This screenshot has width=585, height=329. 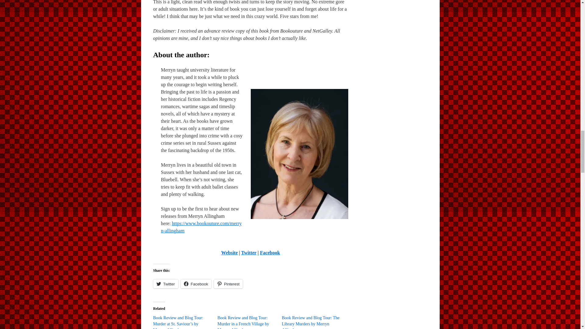 What do you see at coordinates (196, 284) in the screenshot?
I see `Click to share on Facebook` at bounding box center [196, 284].